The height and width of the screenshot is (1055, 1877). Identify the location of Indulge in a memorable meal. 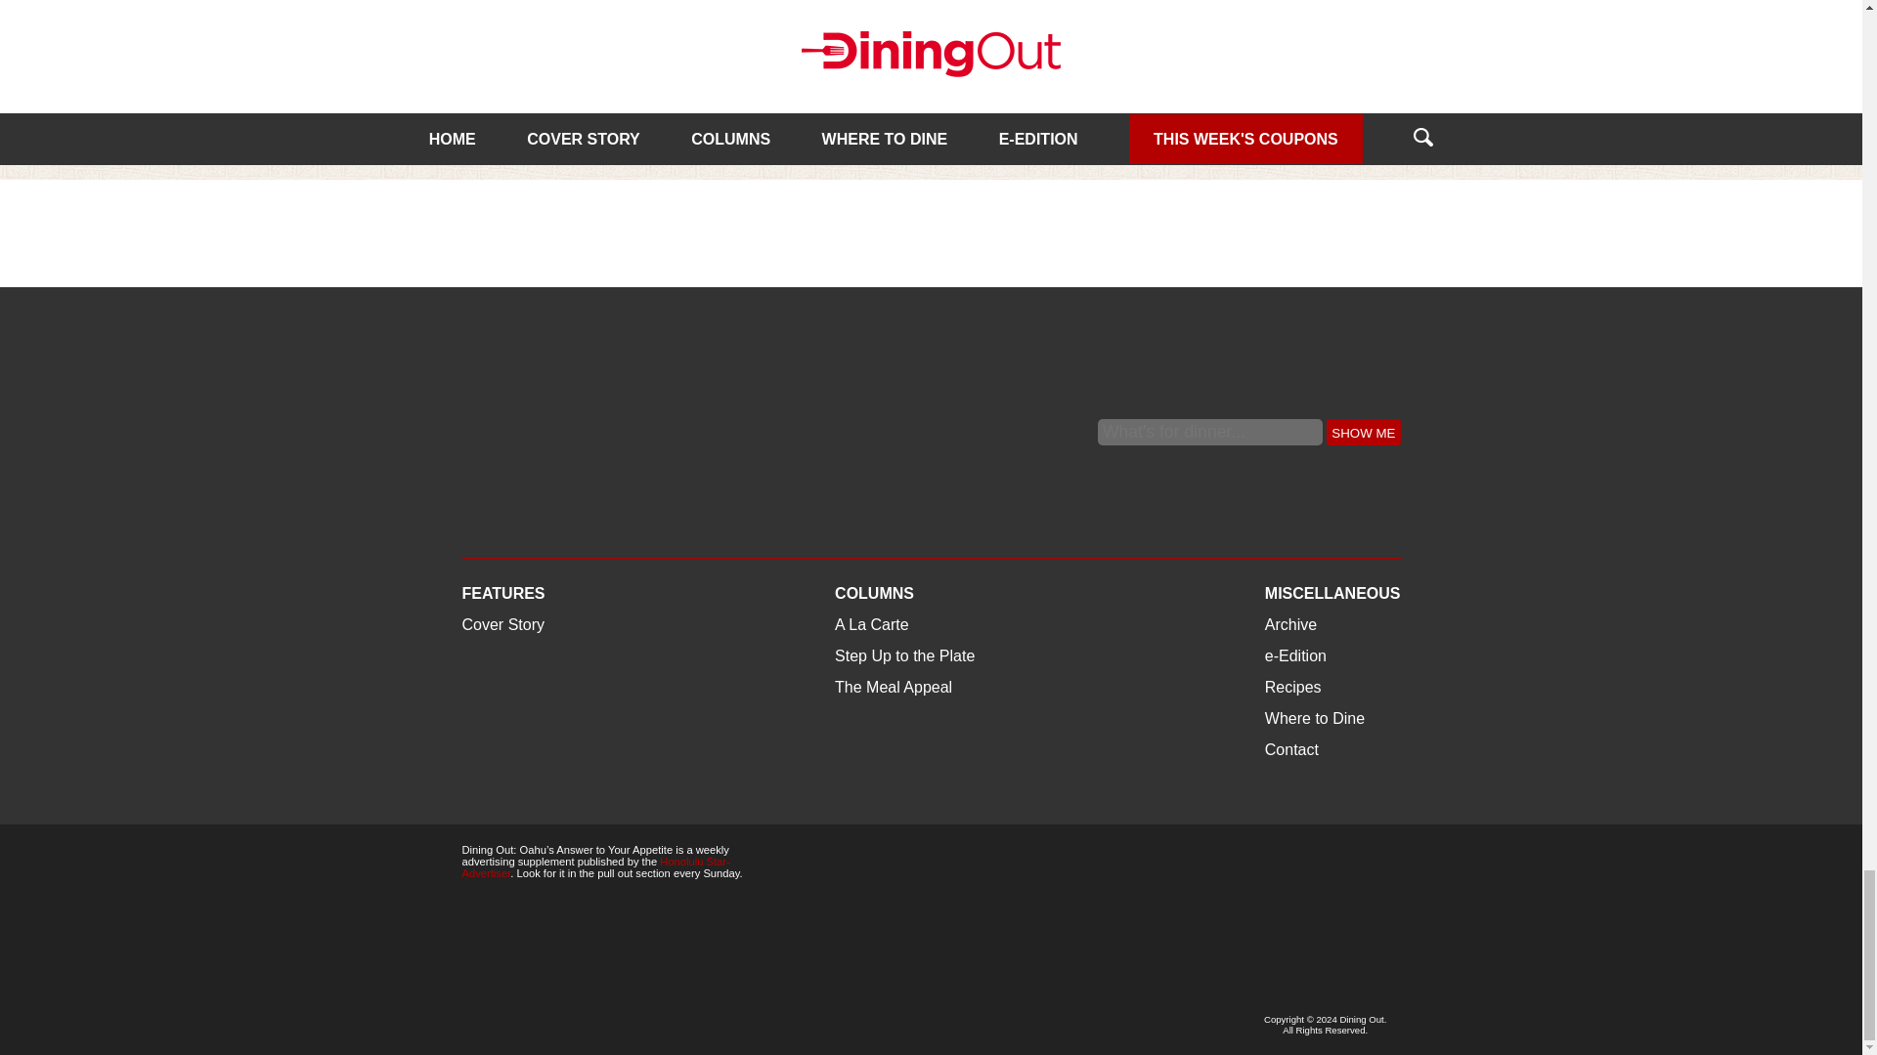
(932, 31).